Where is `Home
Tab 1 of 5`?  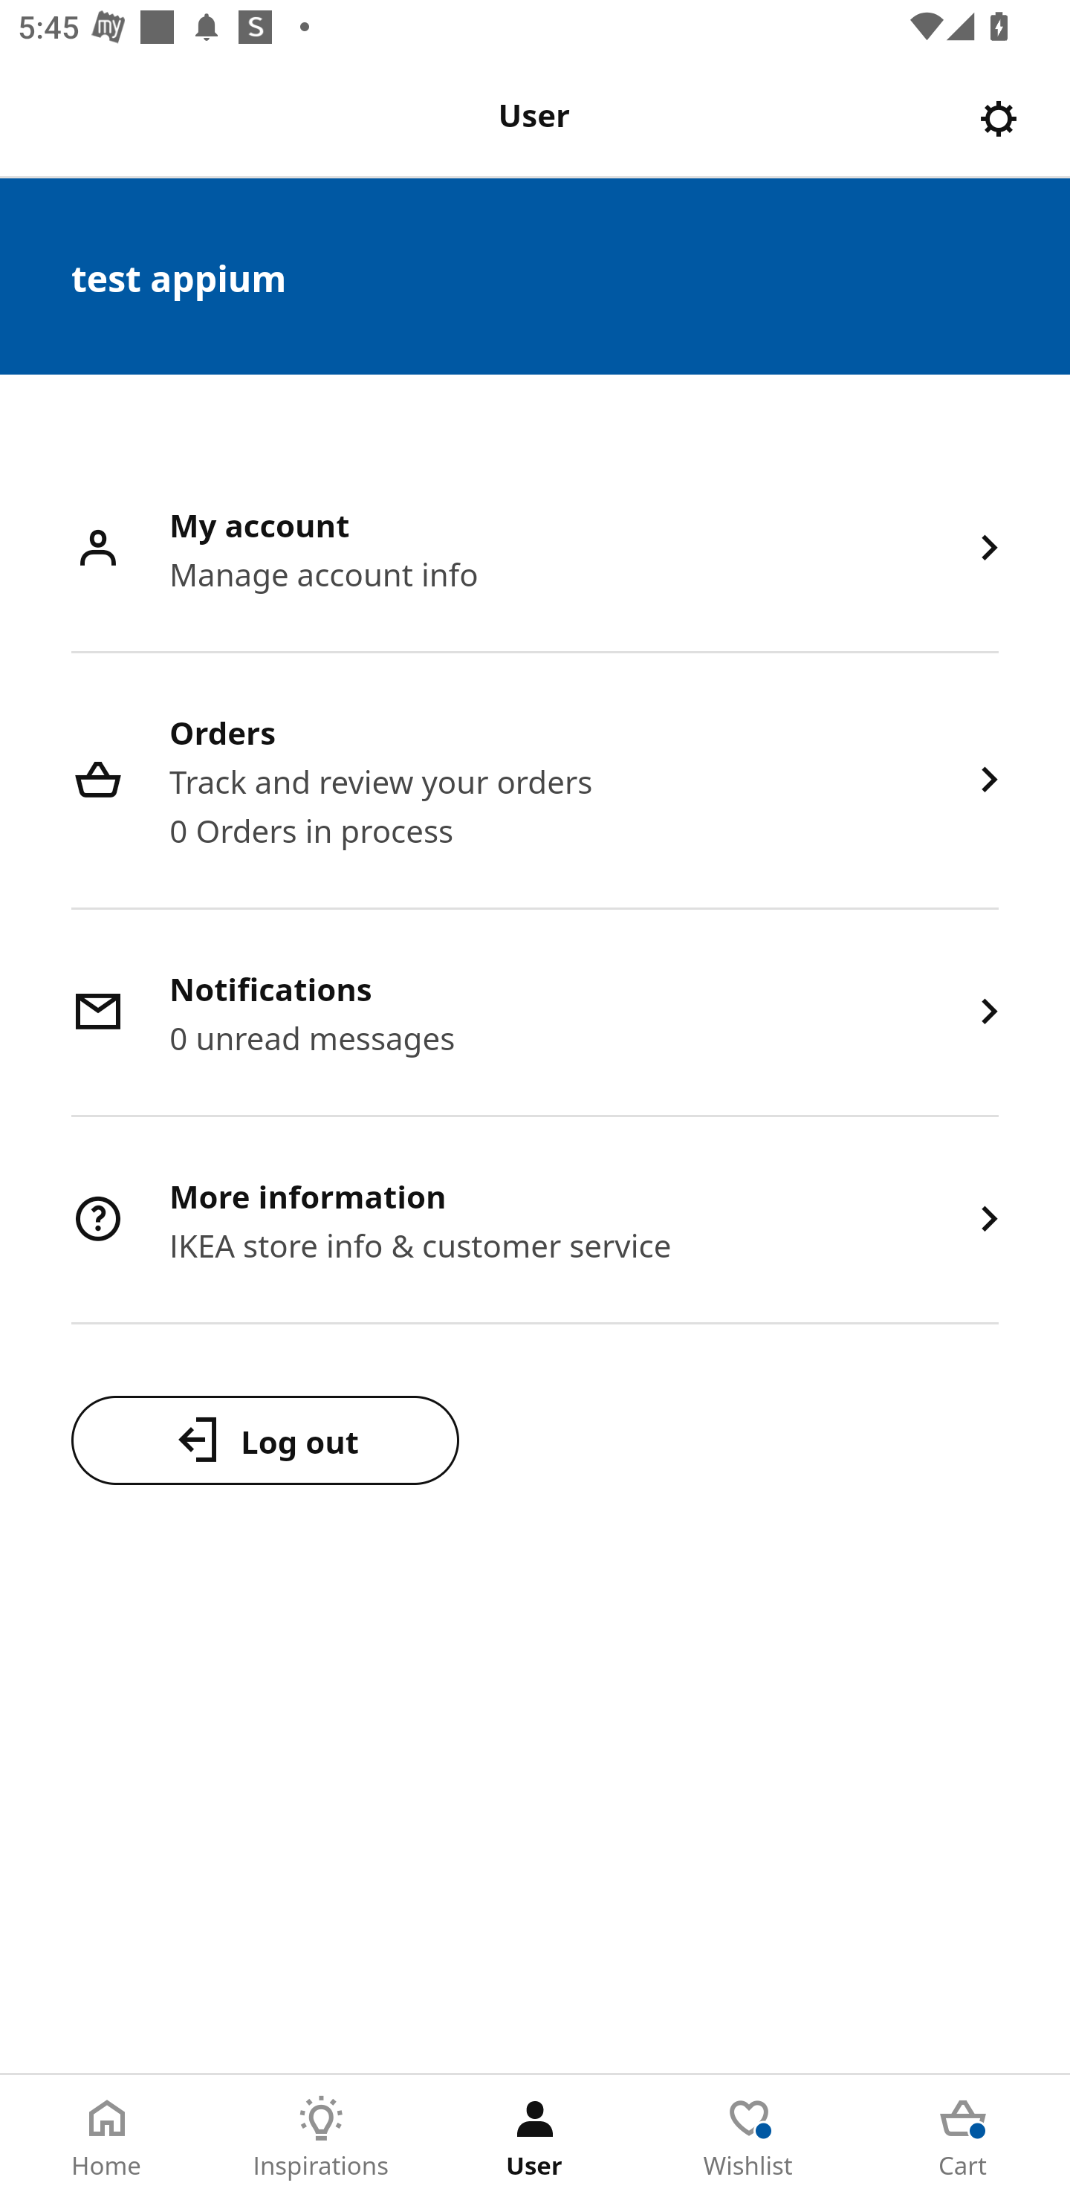 Home
Tab 1 of 5 is located at coordinates (107, 2138).